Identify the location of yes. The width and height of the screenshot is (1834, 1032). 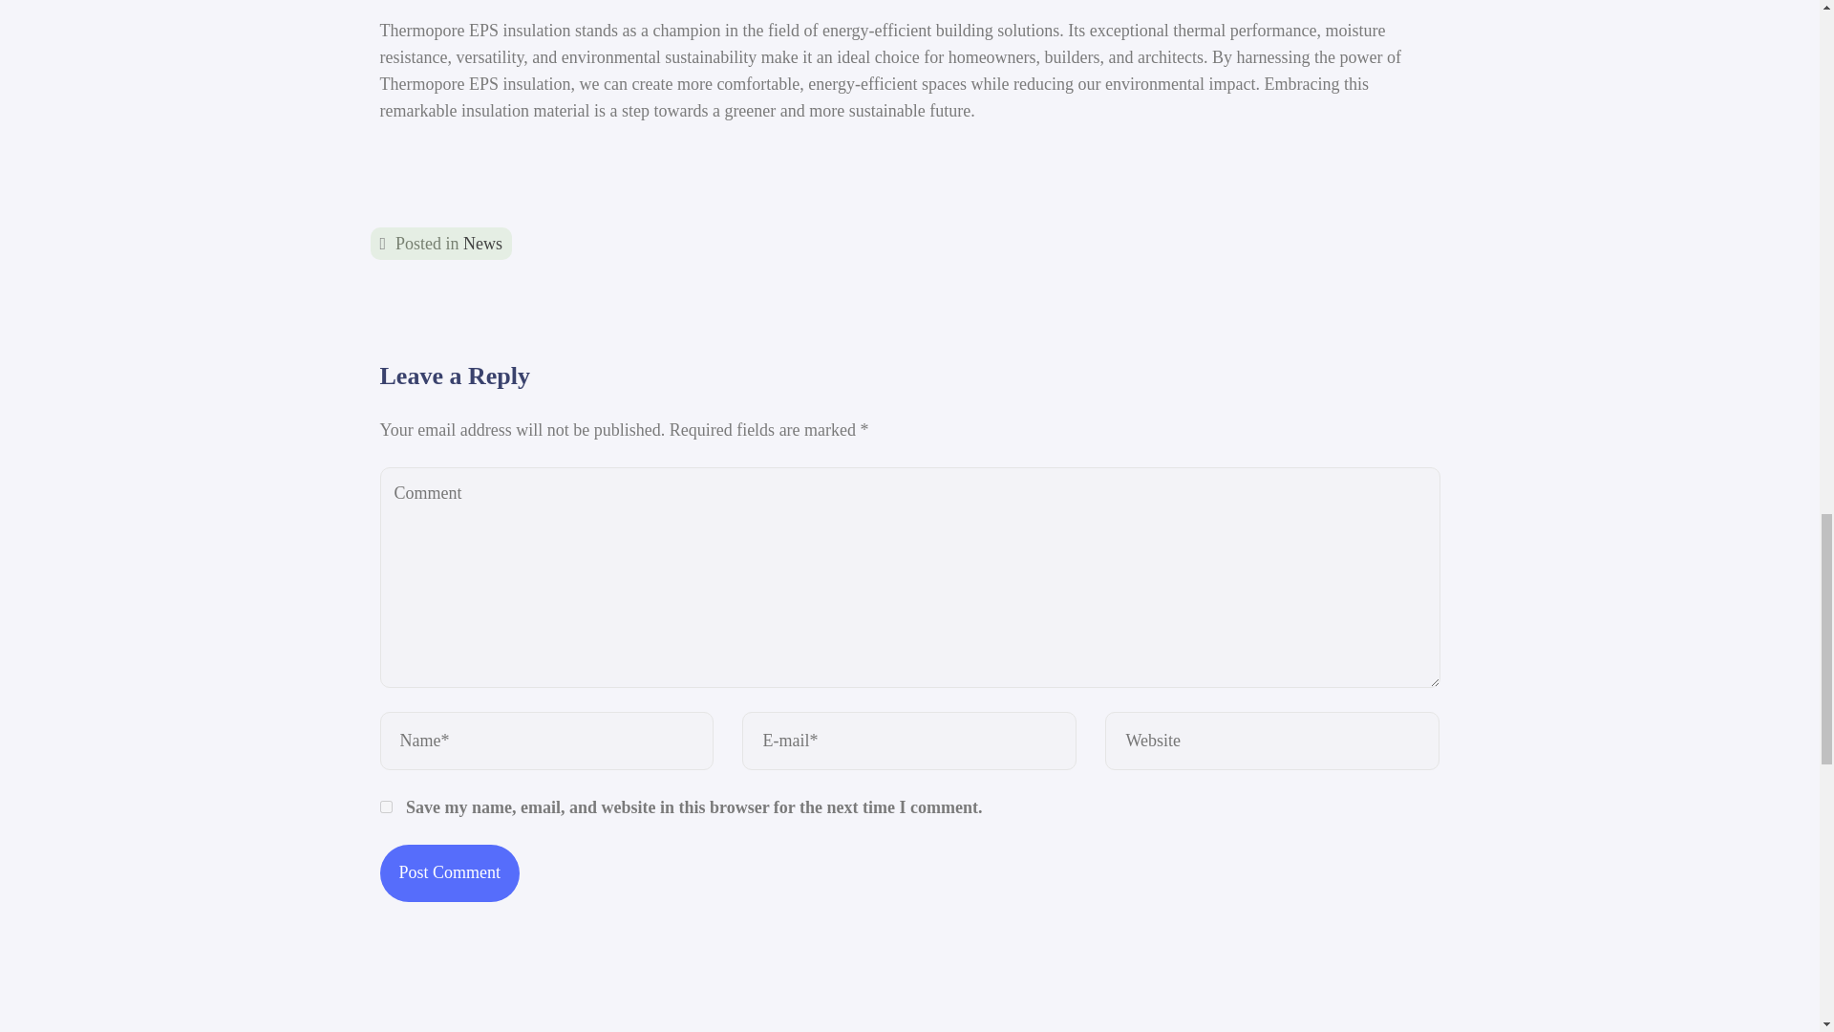
(386, 806).